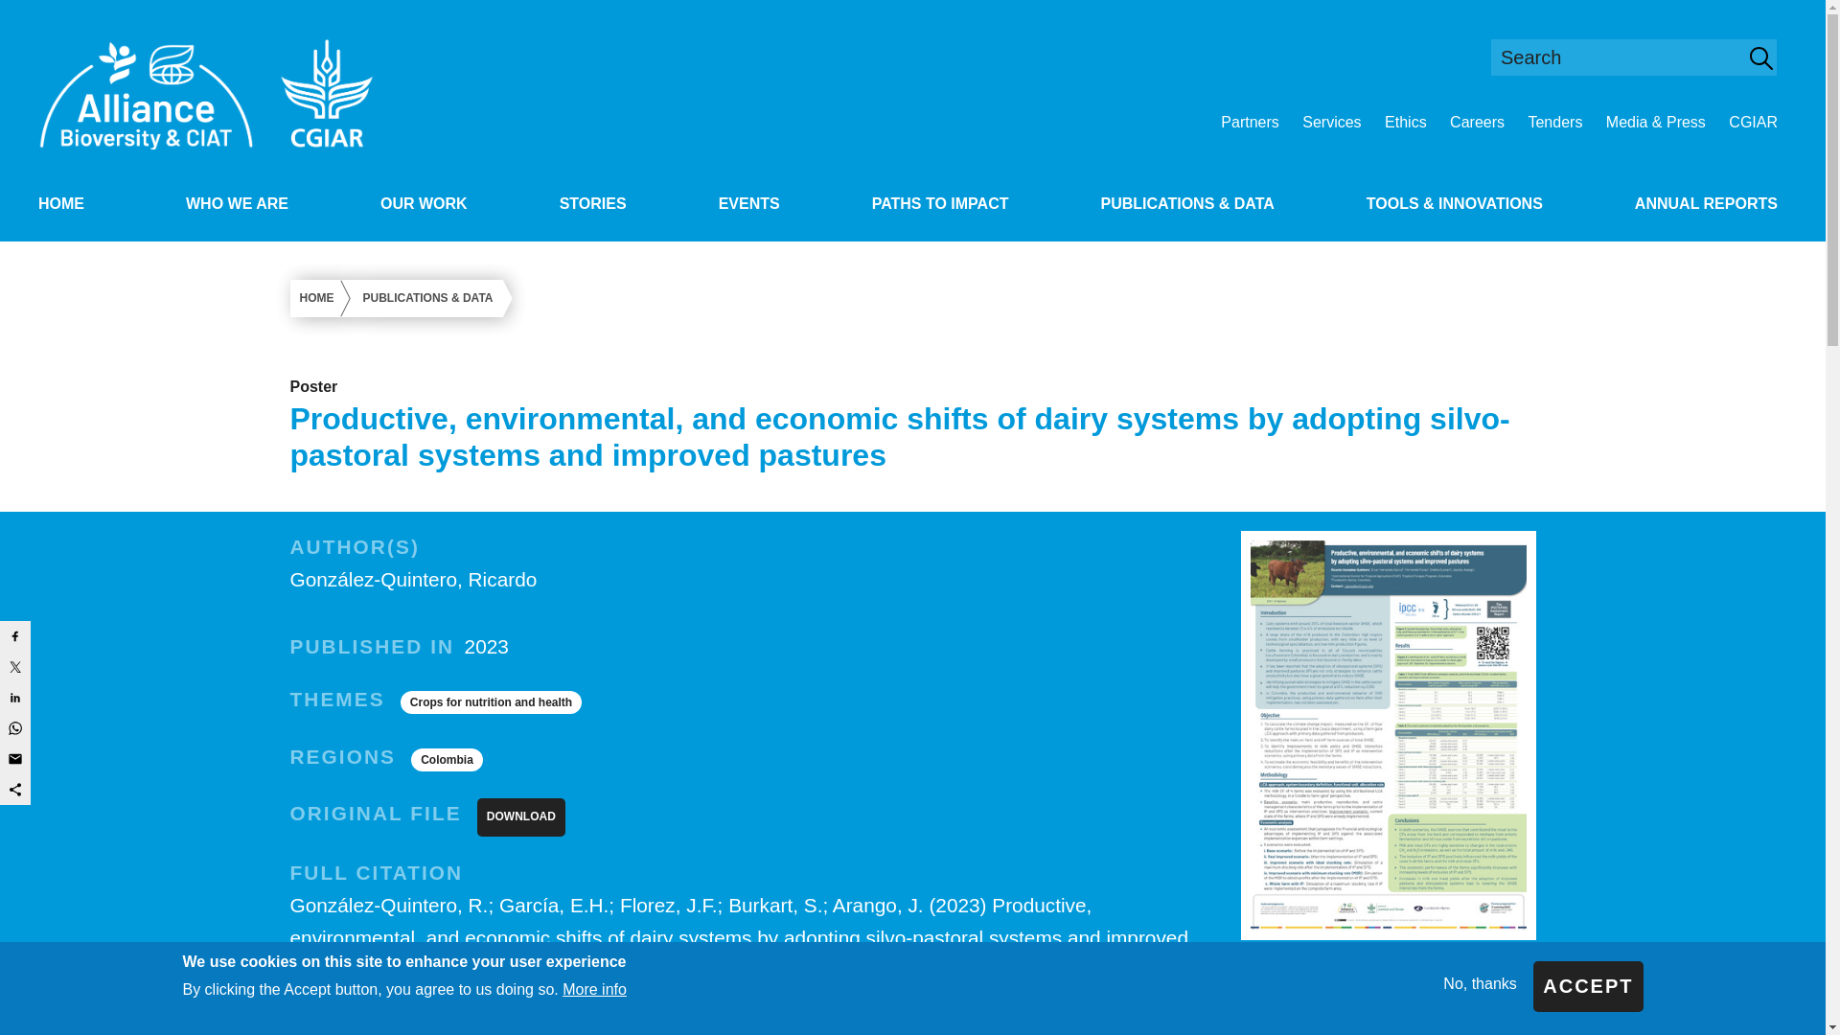  Describe the element at coordinates (1752, 122) in the screenshot. I see `Role in the parent organisation` at that location.